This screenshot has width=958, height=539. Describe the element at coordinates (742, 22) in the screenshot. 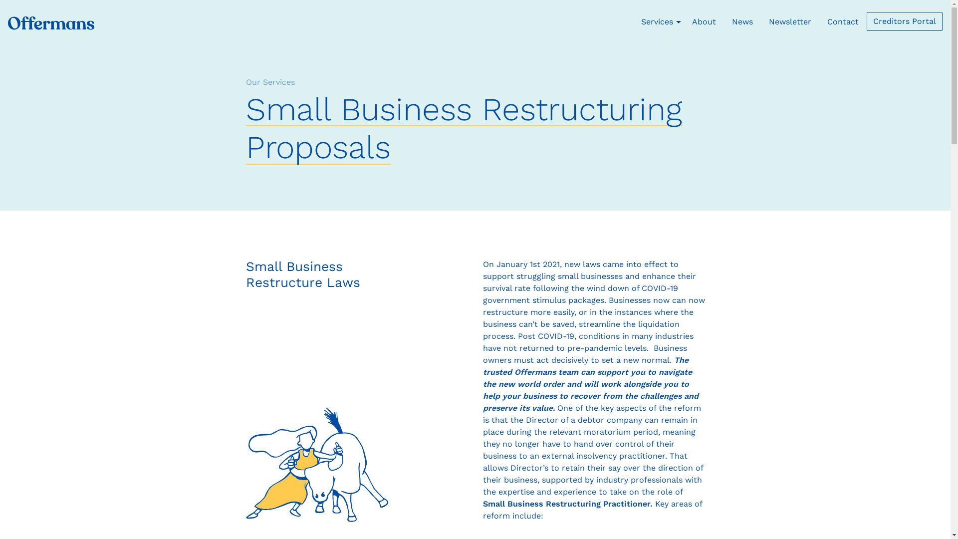

I see `News` at that location.